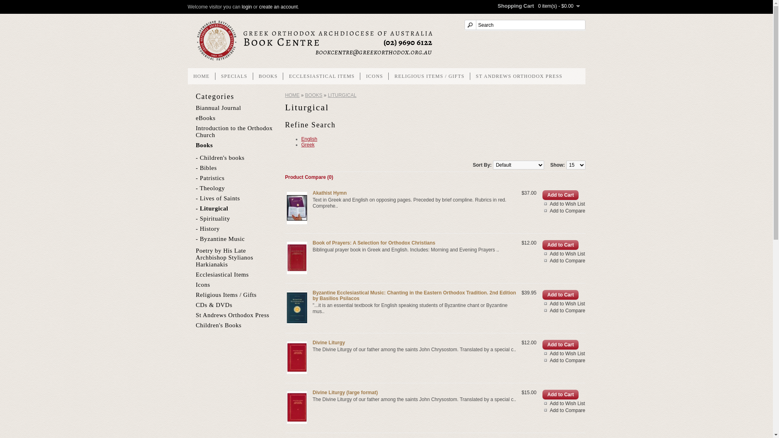  What do you see at coordinates (297, 258) in the screenshot?
I see `Book of Prayers: A Selection for Orthodox Christians` at bounding box center [297, 258].